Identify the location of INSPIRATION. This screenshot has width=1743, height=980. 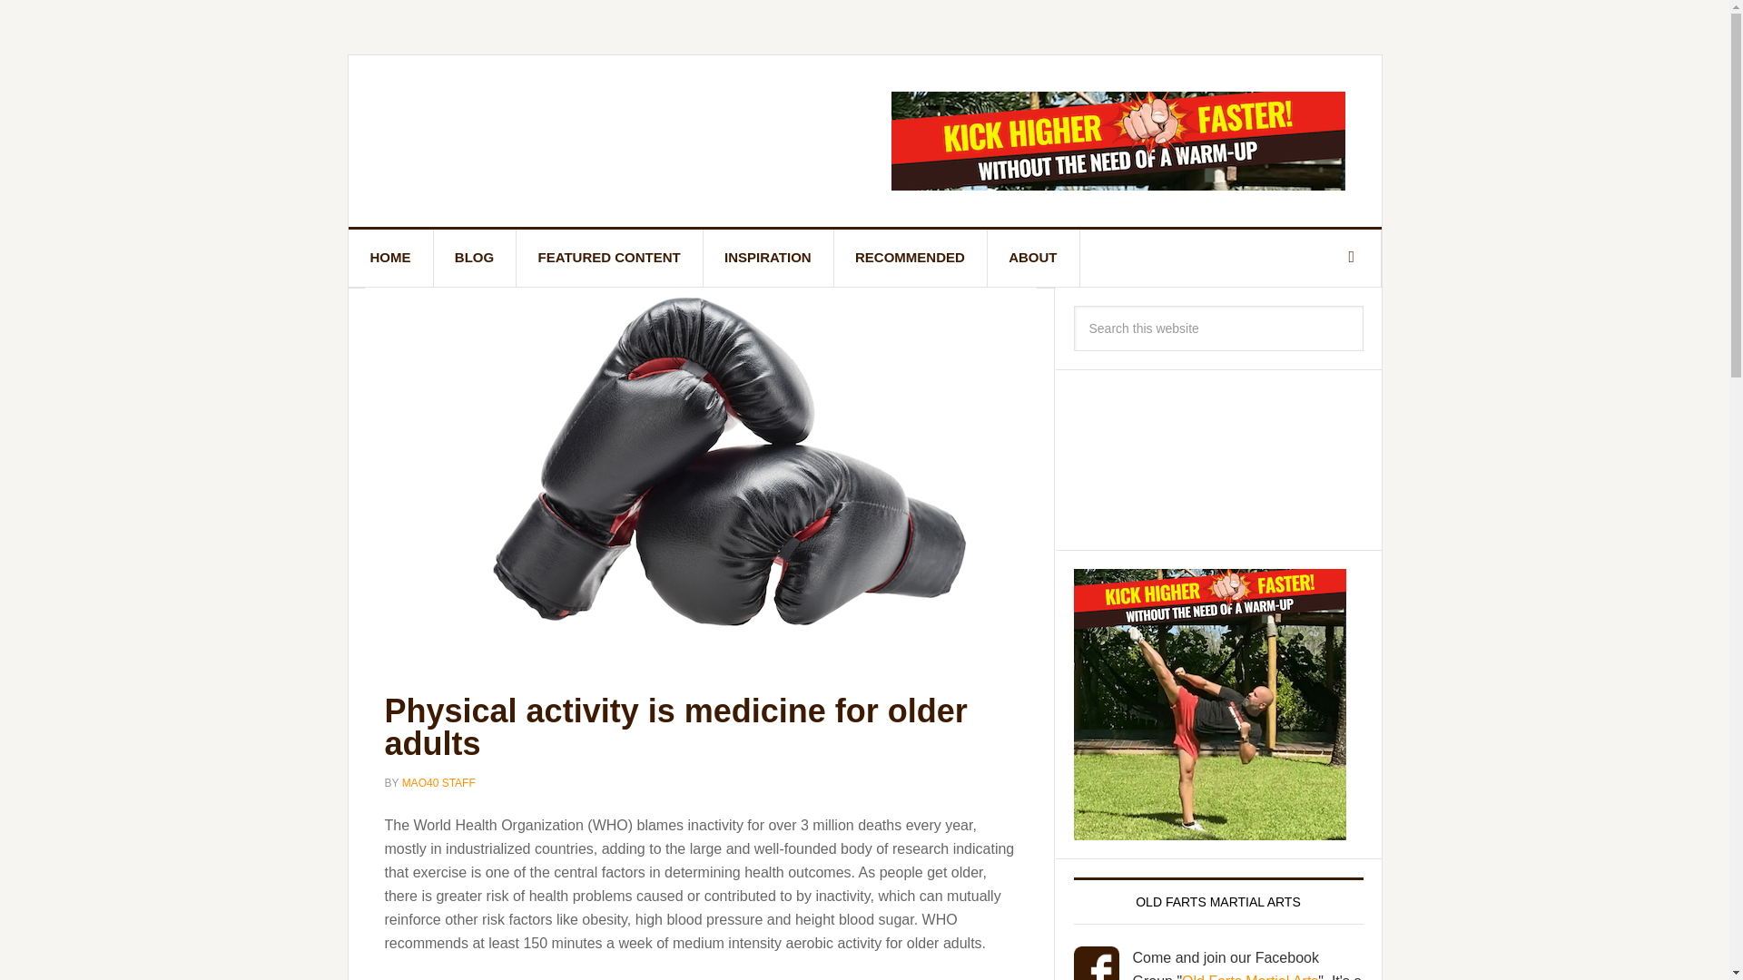
(768, 258).